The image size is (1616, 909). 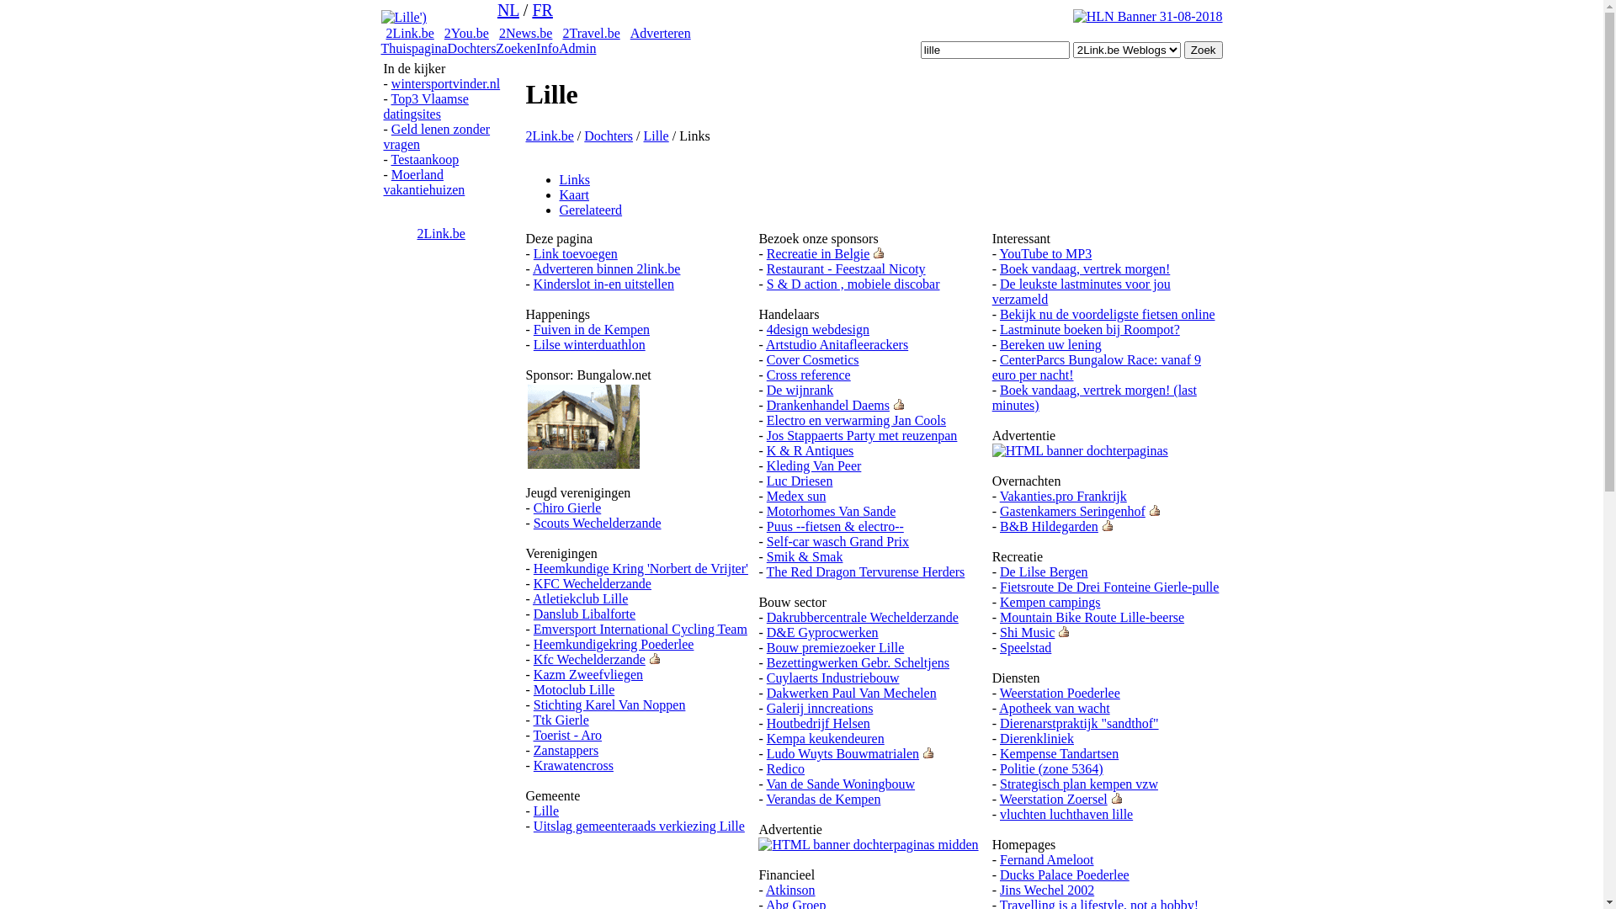 I want to click on 2Travel.be, so click(x=591, y=34).